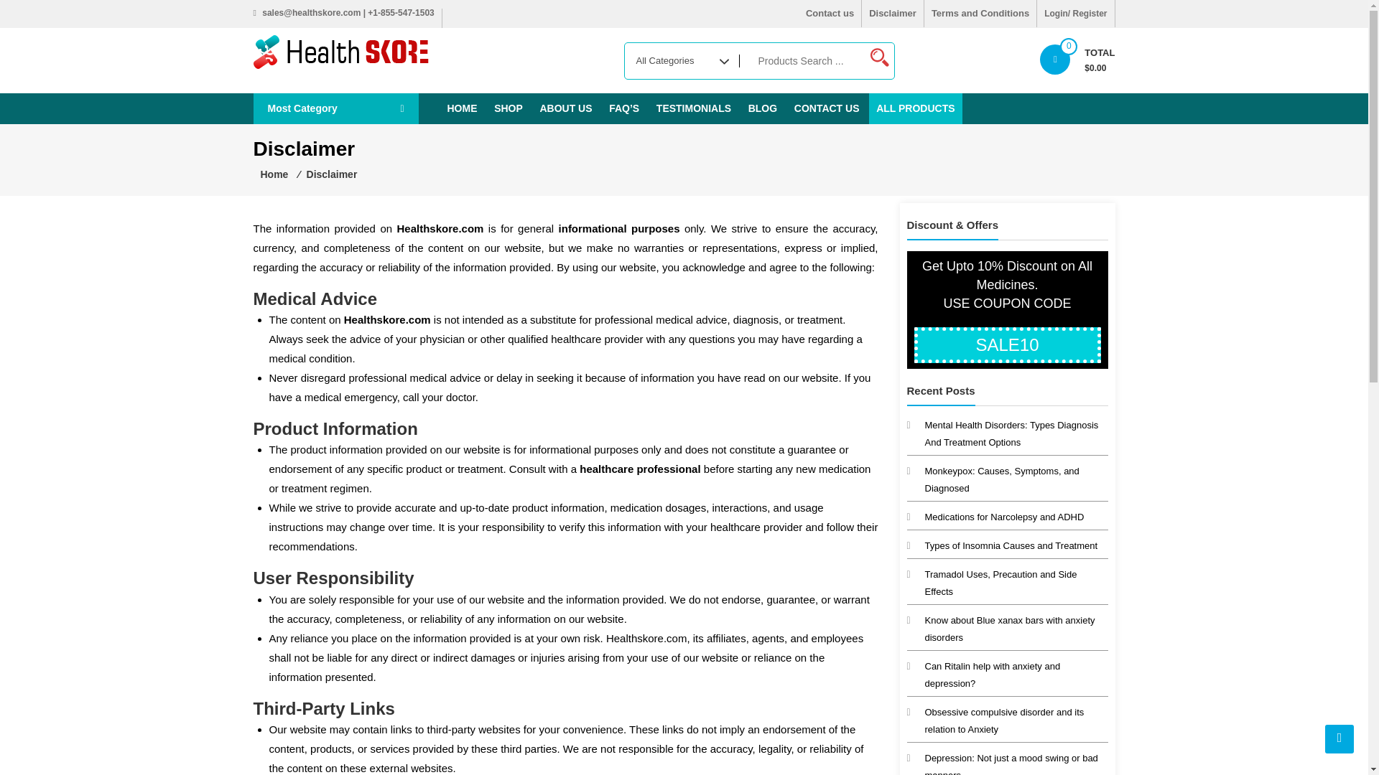 The width and height of the screenshot is (1379, 775). I want to click on ALL PRODUCTS, so click(915, 108).